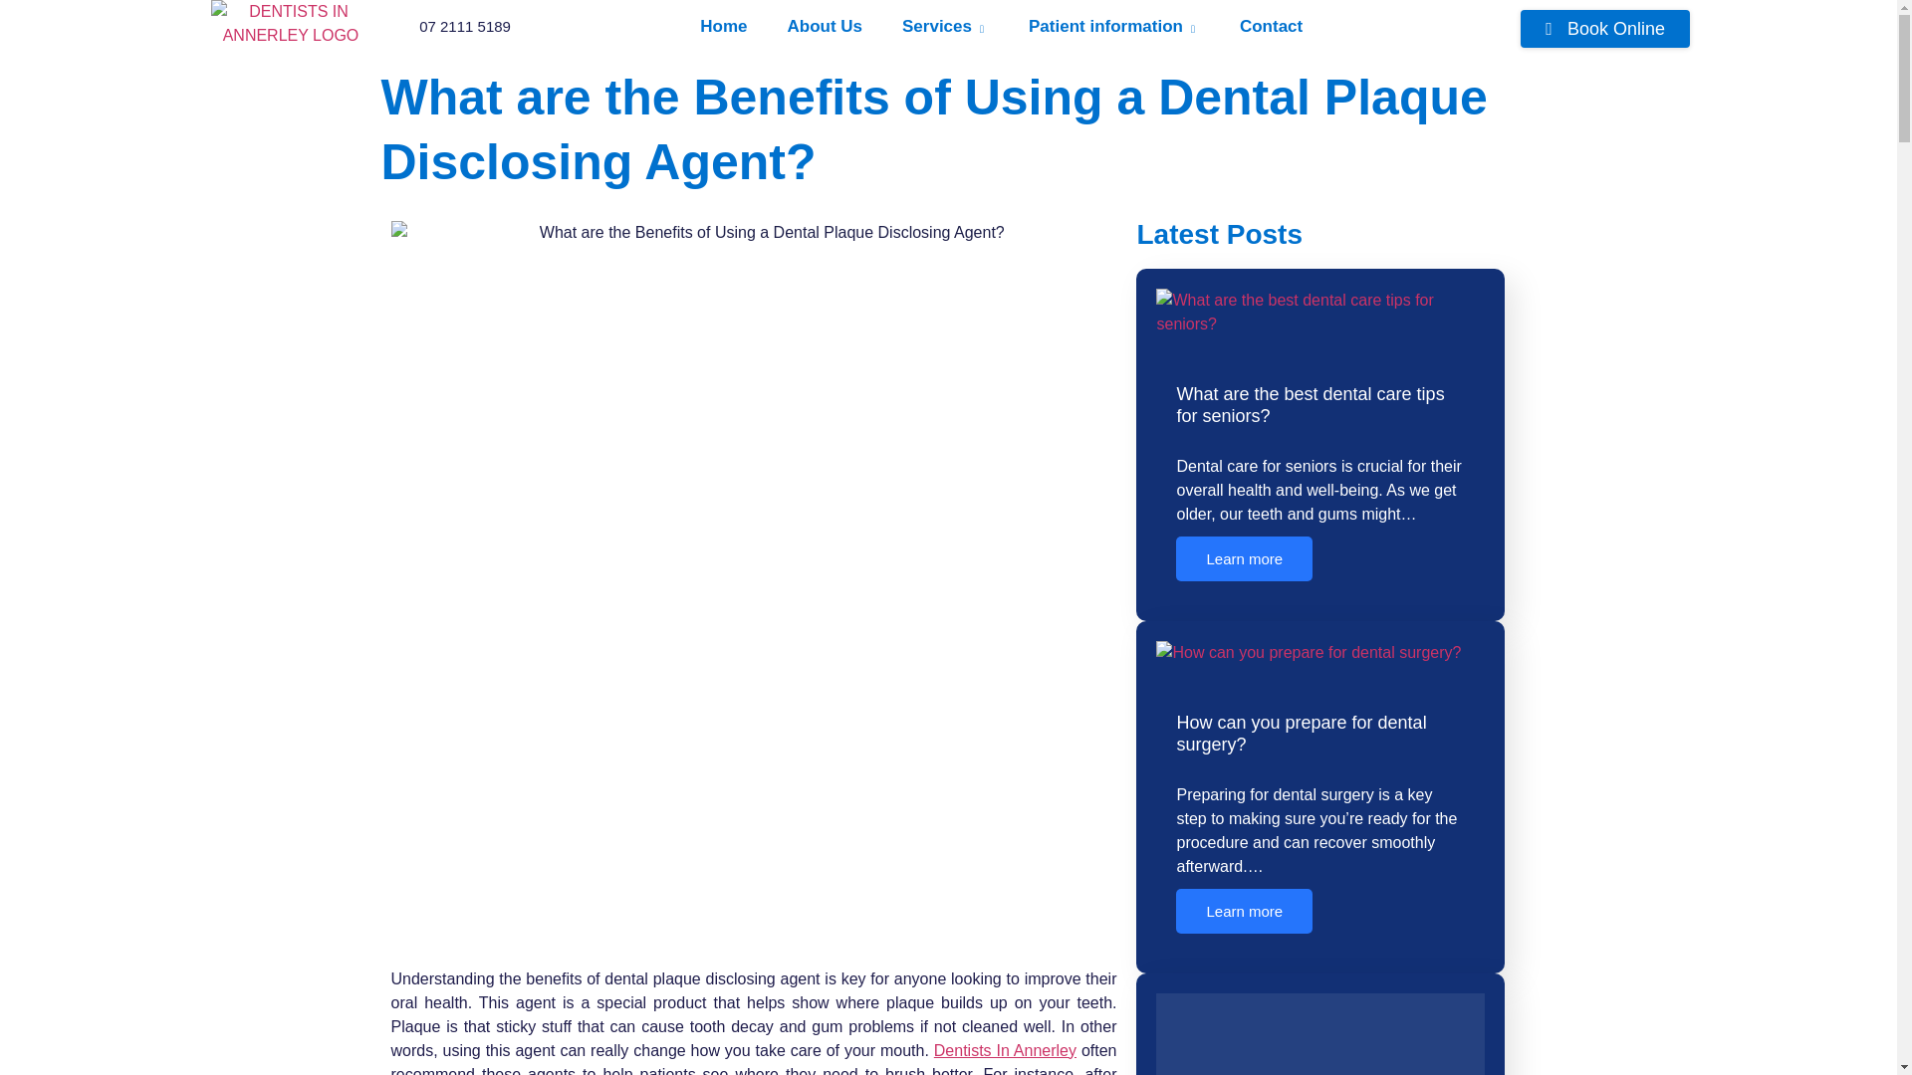  What do you see at coordinates (743, 26) in the screenshot?
I see `Home` at bounding box center [743, 26].